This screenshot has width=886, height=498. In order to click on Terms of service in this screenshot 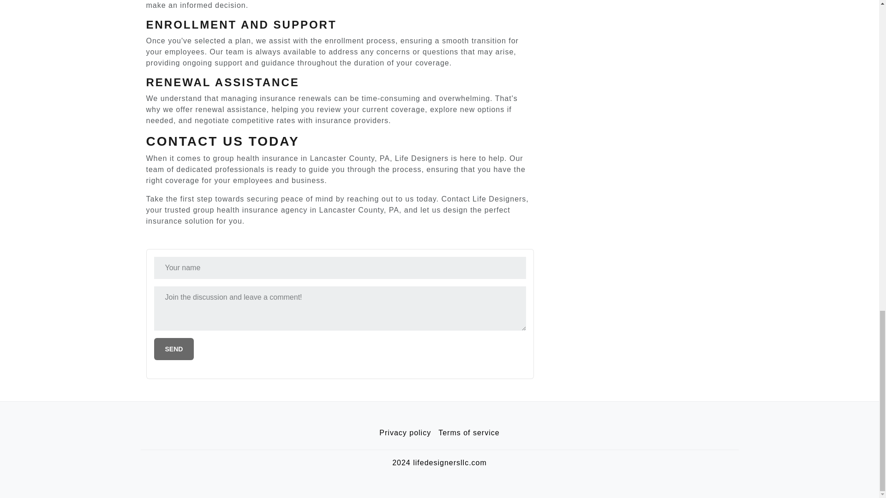, I will do `click(469, 433)`.